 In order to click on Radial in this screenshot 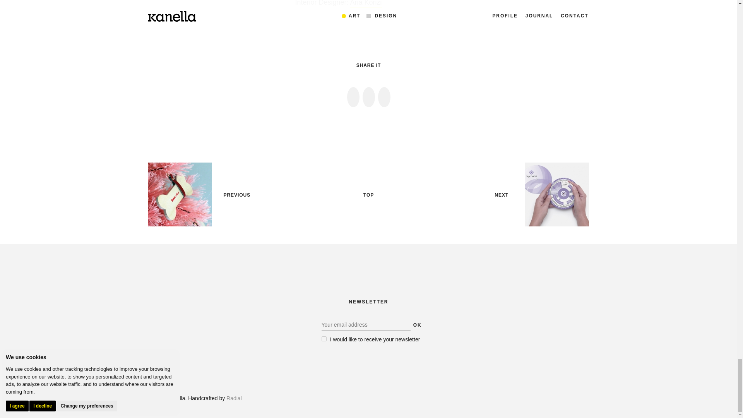, I will do `click(234, 398)`.